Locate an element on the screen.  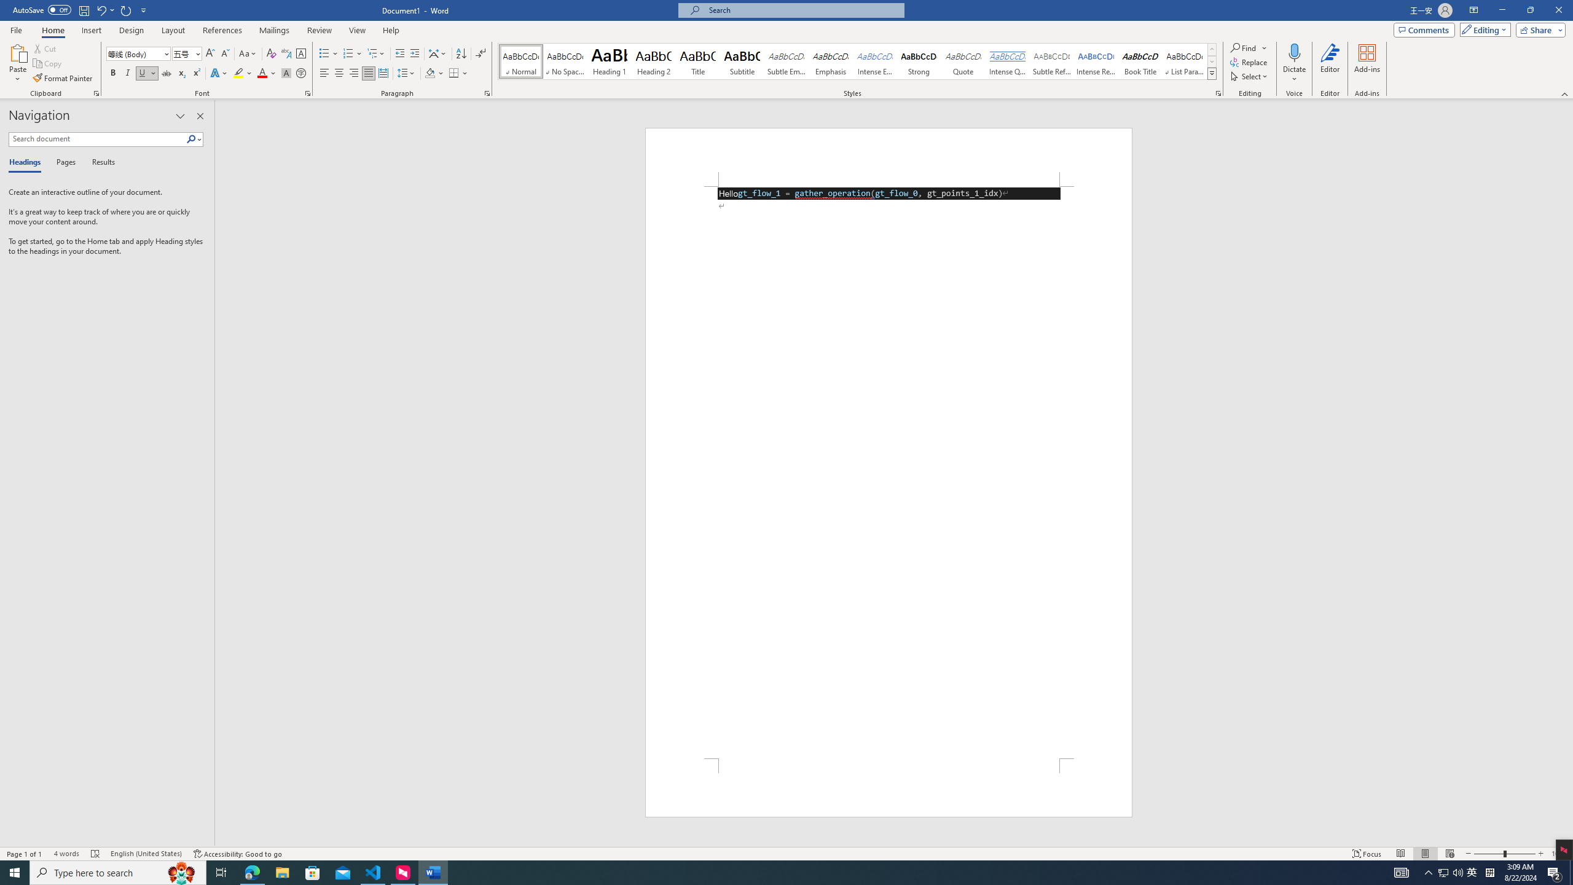
Open is located at coordinates (197, 53).